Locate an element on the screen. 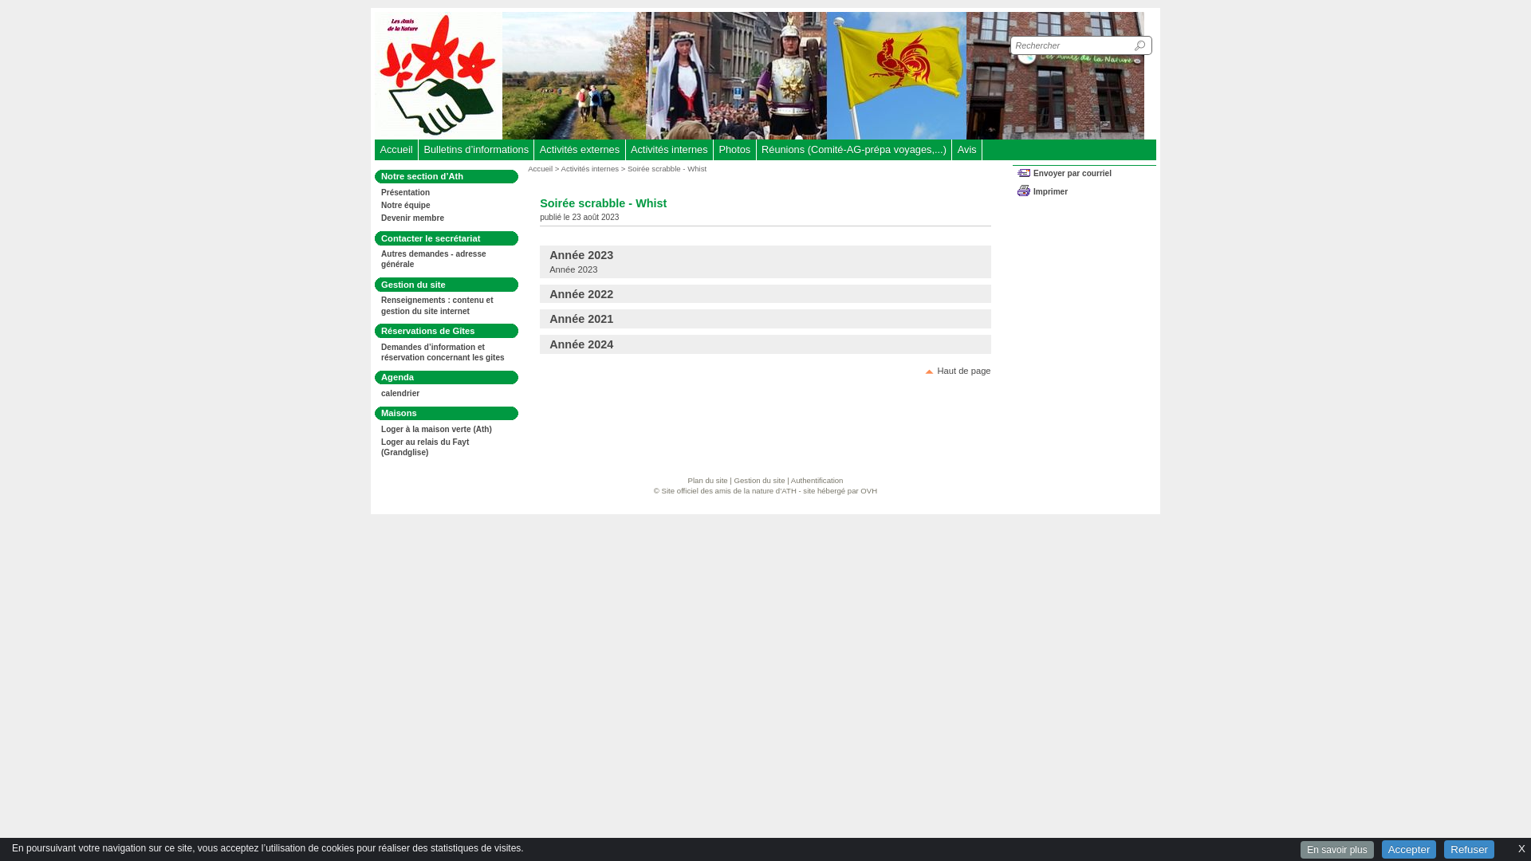 This screenshot has height=861, width=1531. Authentification is located at coordinates (817, 480).